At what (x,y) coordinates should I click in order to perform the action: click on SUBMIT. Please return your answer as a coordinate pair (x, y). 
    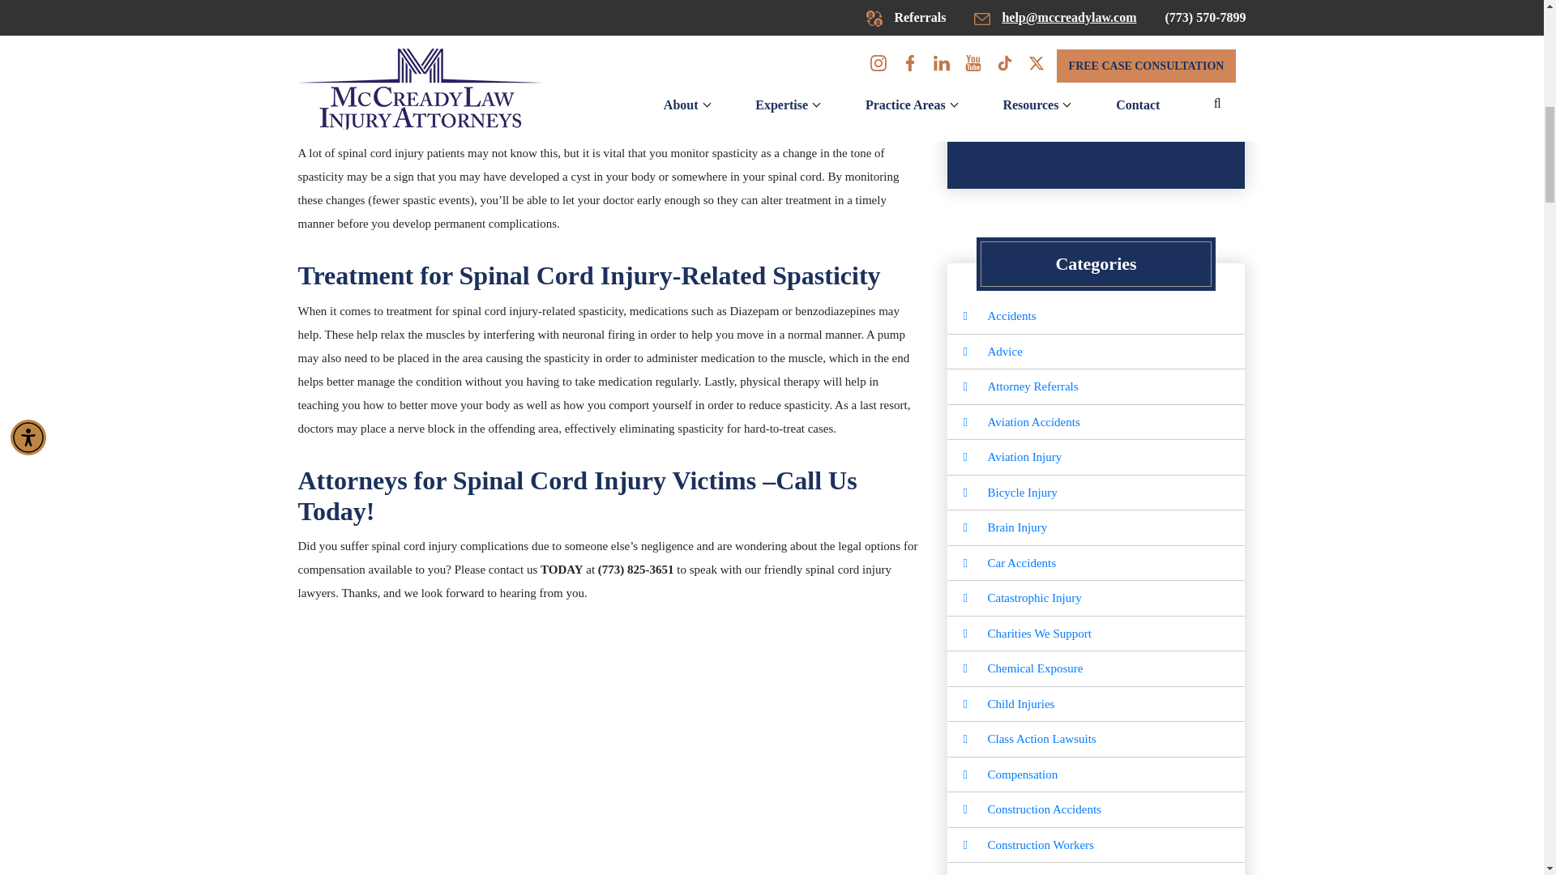
    Looking at the image, I should click on (1096, 122).